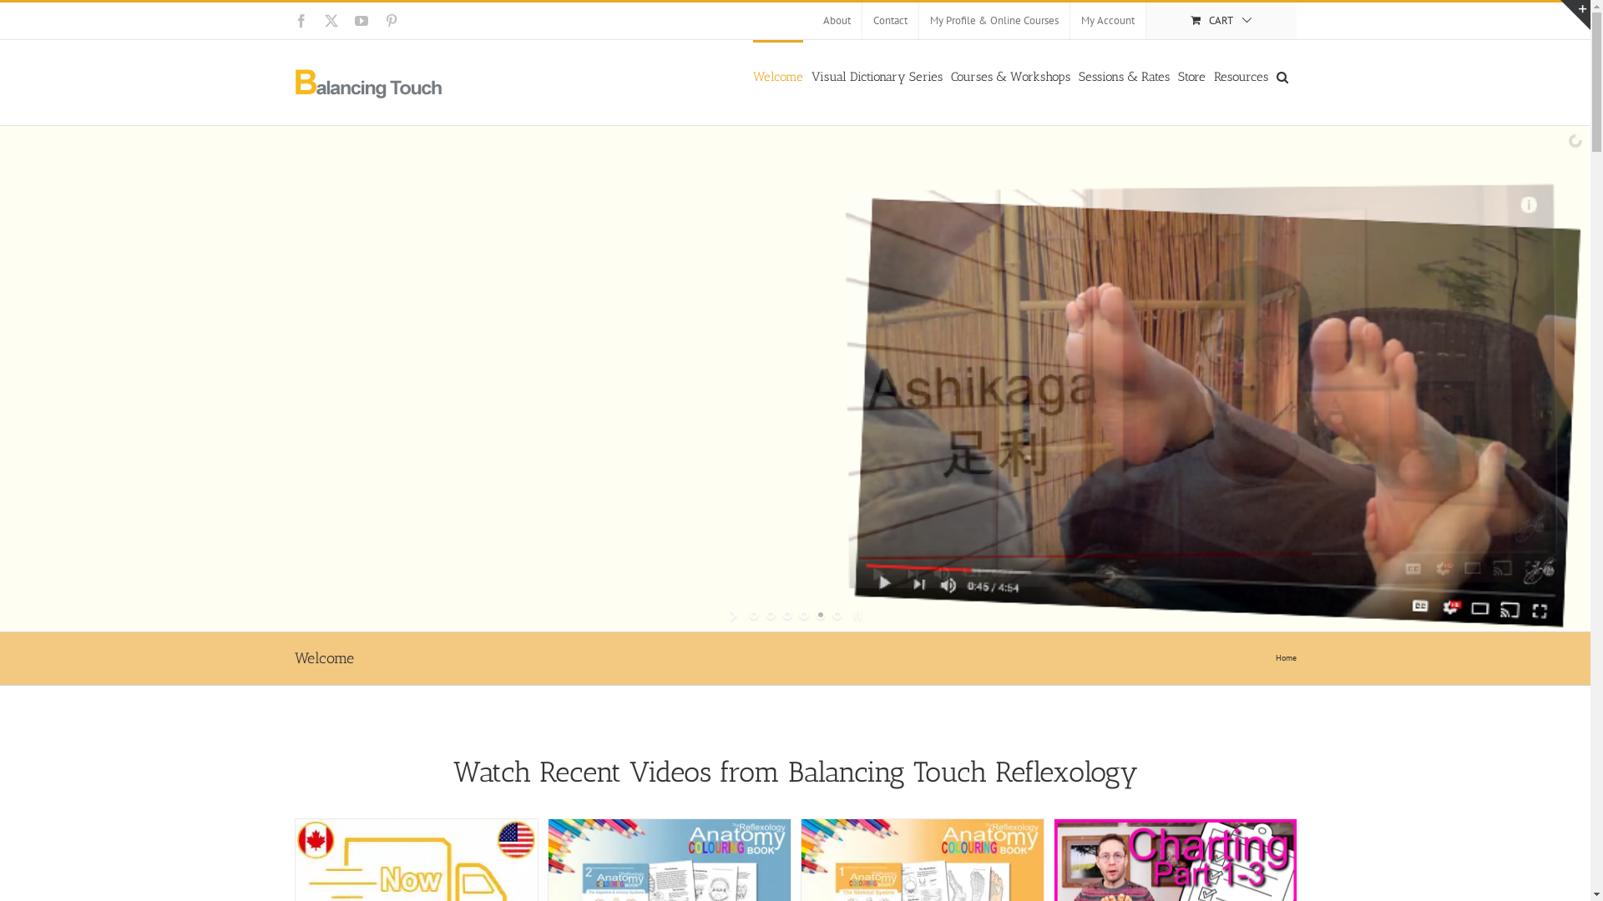 The width and height of the screenshot is (1603, 901). I want to click on My Profile & Online Courses, so click(994, 21).